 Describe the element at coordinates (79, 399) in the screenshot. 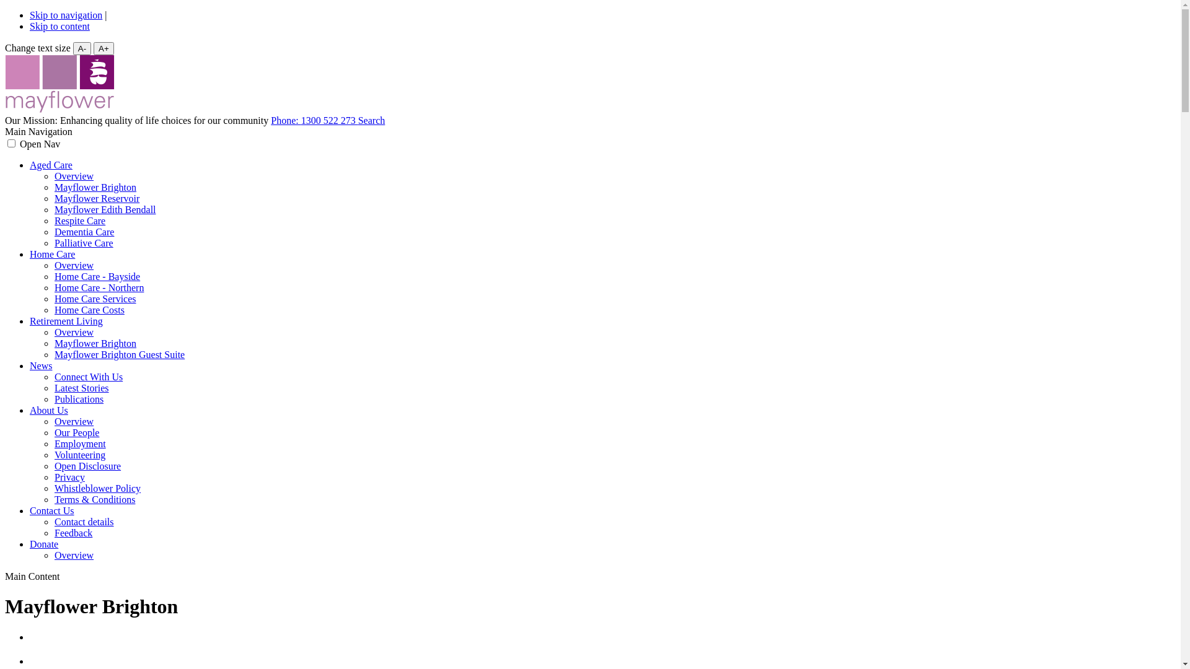

I see `Publications` at that location.